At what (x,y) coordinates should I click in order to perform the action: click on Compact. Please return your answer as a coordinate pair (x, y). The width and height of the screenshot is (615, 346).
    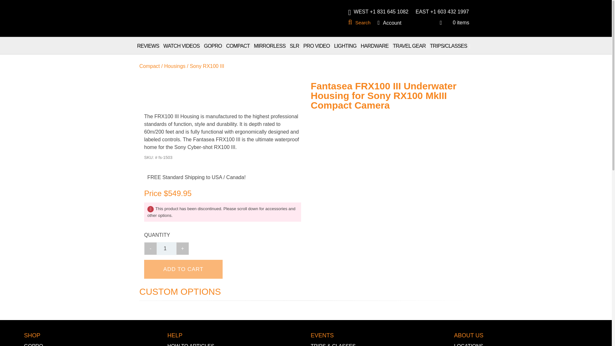
    Looking at the image, I should click on (150, 66).